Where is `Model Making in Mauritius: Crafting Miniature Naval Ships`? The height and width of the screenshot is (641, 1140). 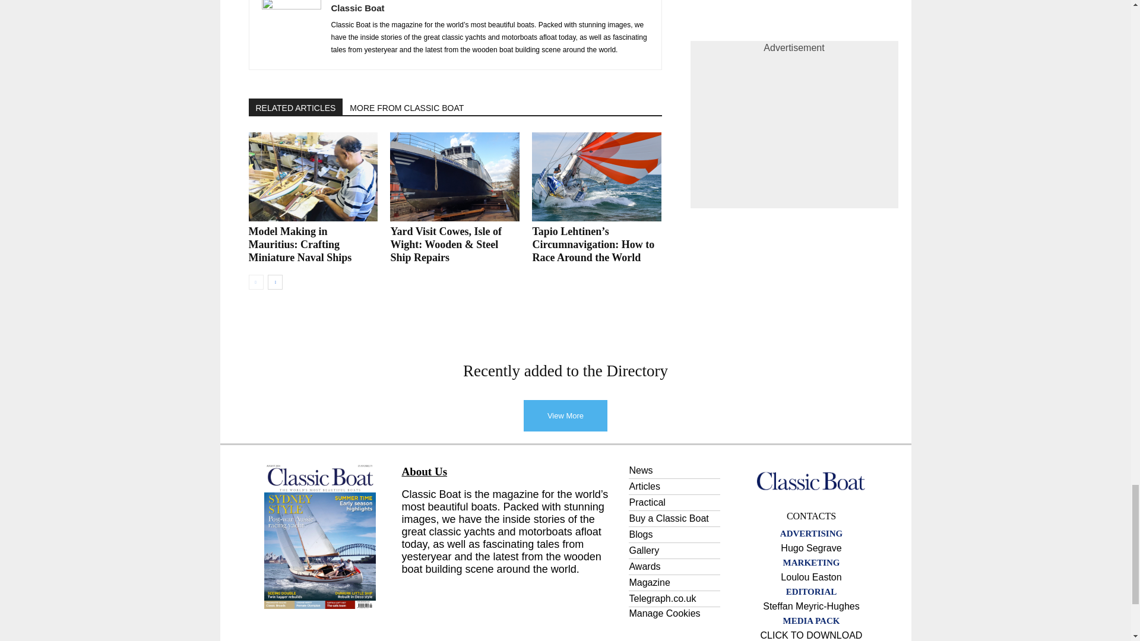 Model Making in Mauritius: Crafting Miniature Naval Ships is located at coordinates (299, 245).